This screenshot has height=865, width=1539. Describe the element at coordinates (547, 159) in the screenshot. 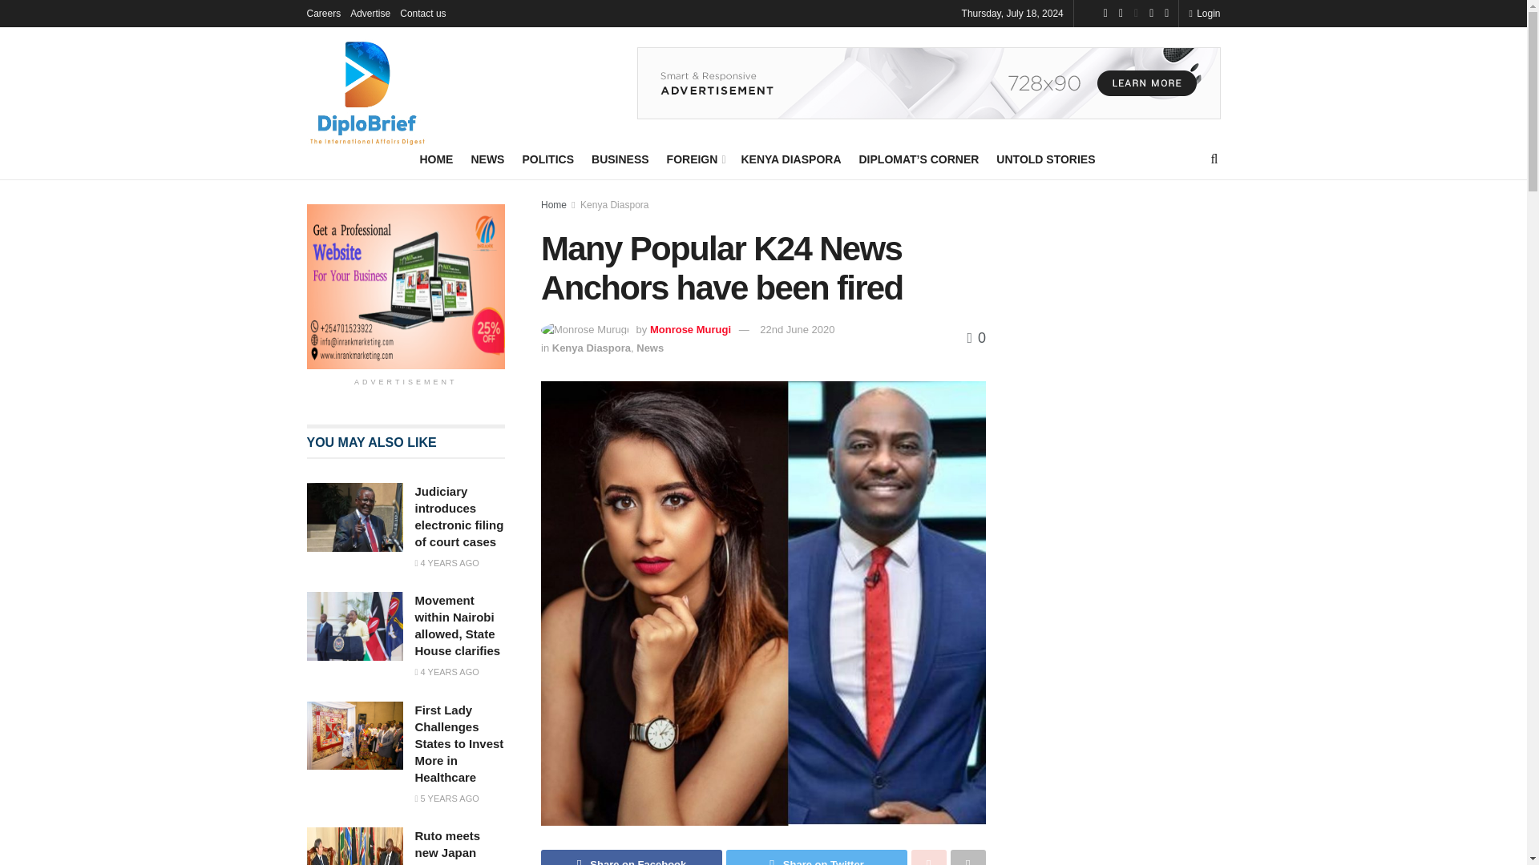

I see `POLITICS` at that location.